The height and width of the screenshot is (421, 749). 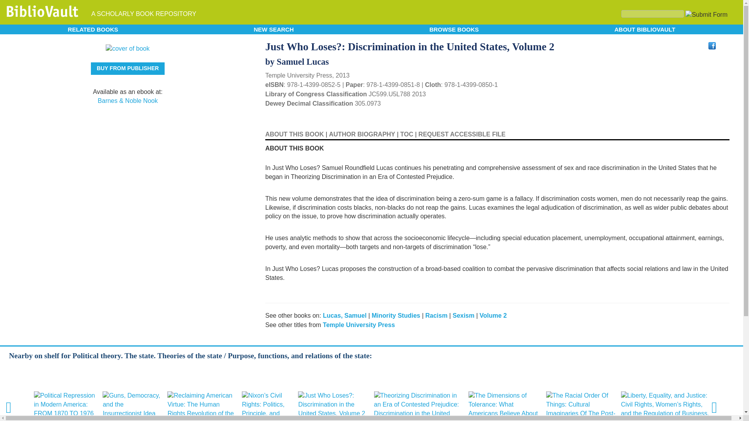 I want to click on Political Repression in Modern America: FROM 1870 TO 1976, so click(x=66, y=405).